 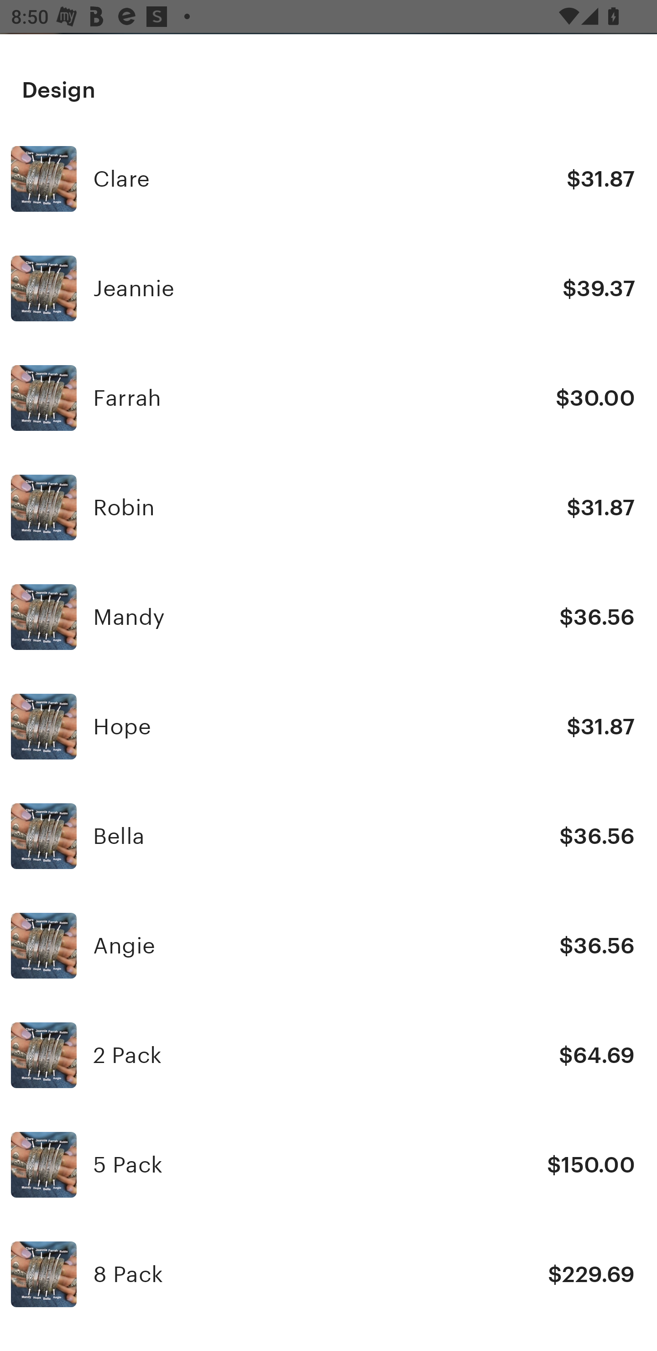 I want to click on Farrah $30.00, so click(x=328, y=398).